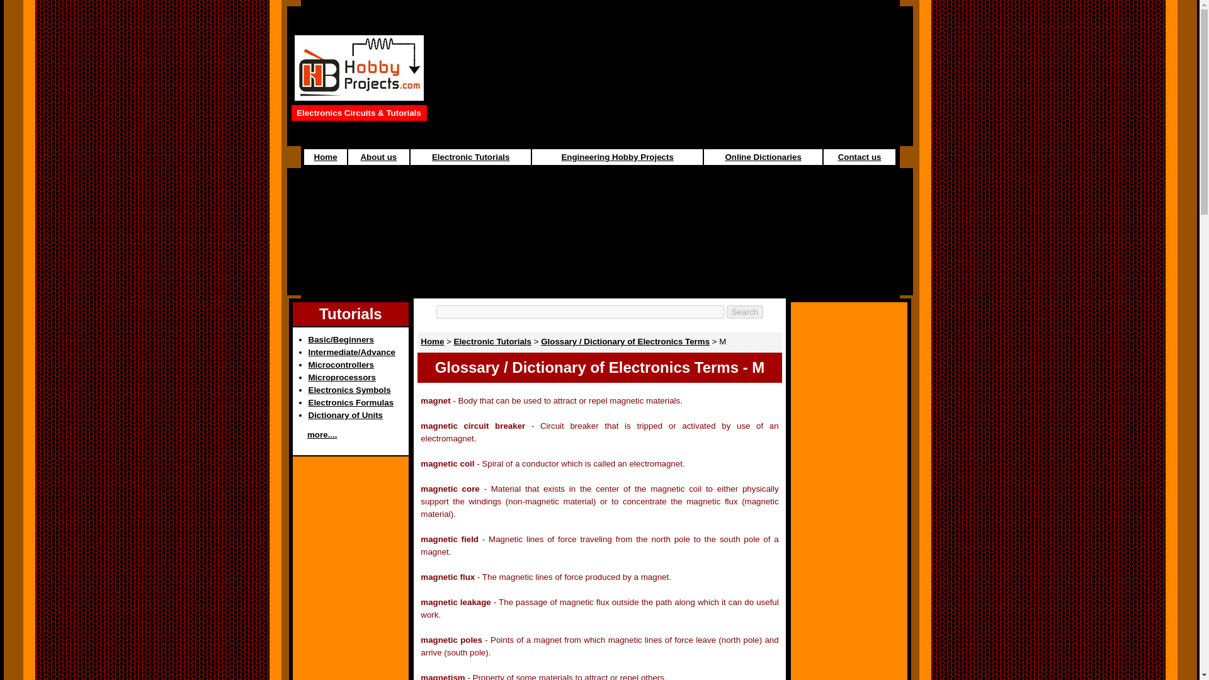 This screenshot has height=680, width=1209. Describe the element at coordinates (342, 377) in the screenshot. I see `Microprocessors` at that location.